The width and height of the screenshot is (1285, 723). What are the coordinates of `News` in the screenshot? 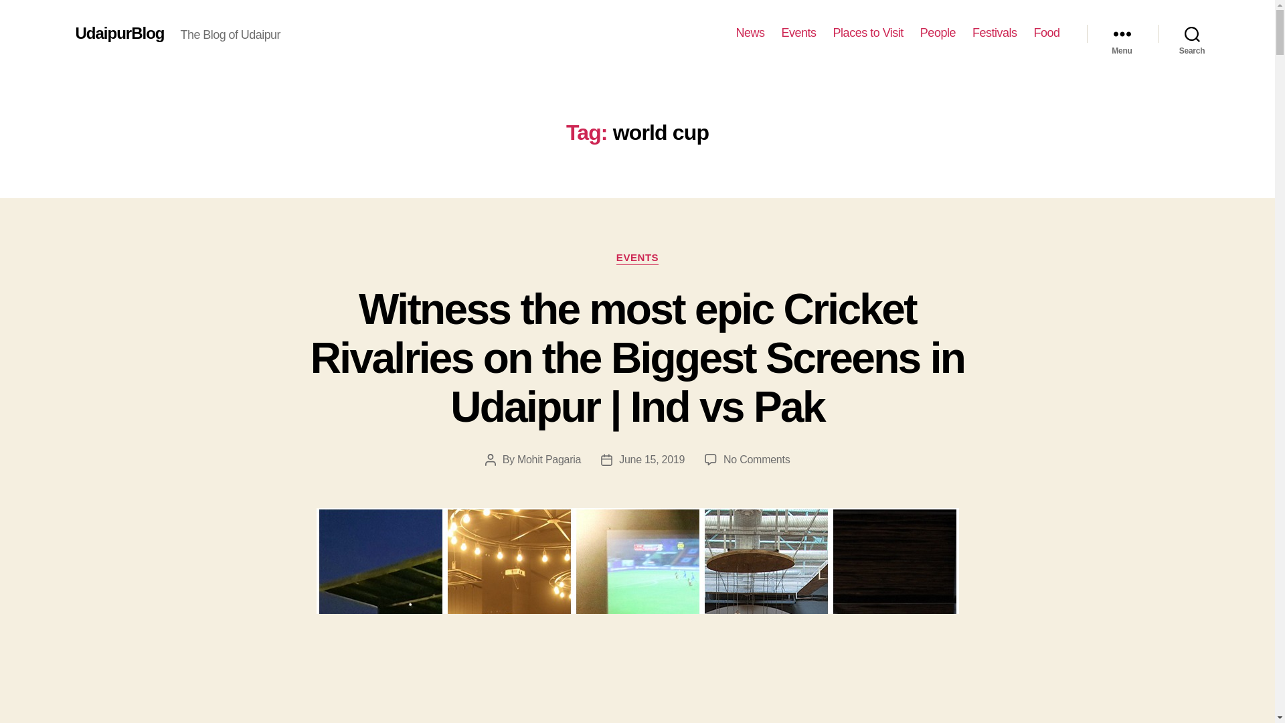 It's located at (750, 33).